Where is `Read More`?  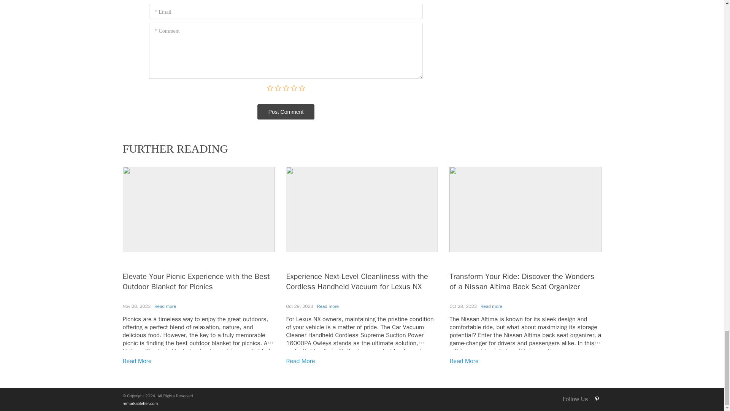
Read More is located at coordinates (300, 361).